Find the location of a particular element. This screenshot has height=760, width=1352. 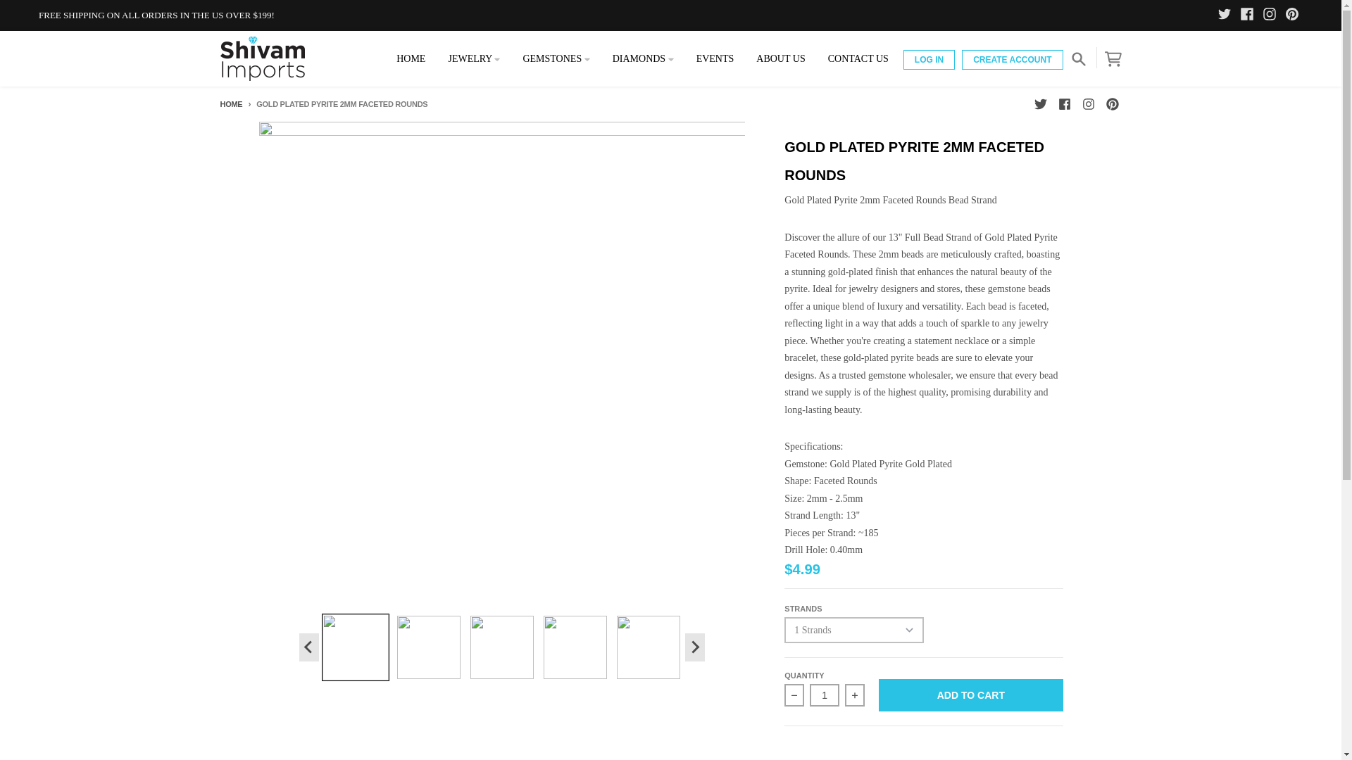

Pinterest - Shivam Imports is located at coordinates (1294, 15).